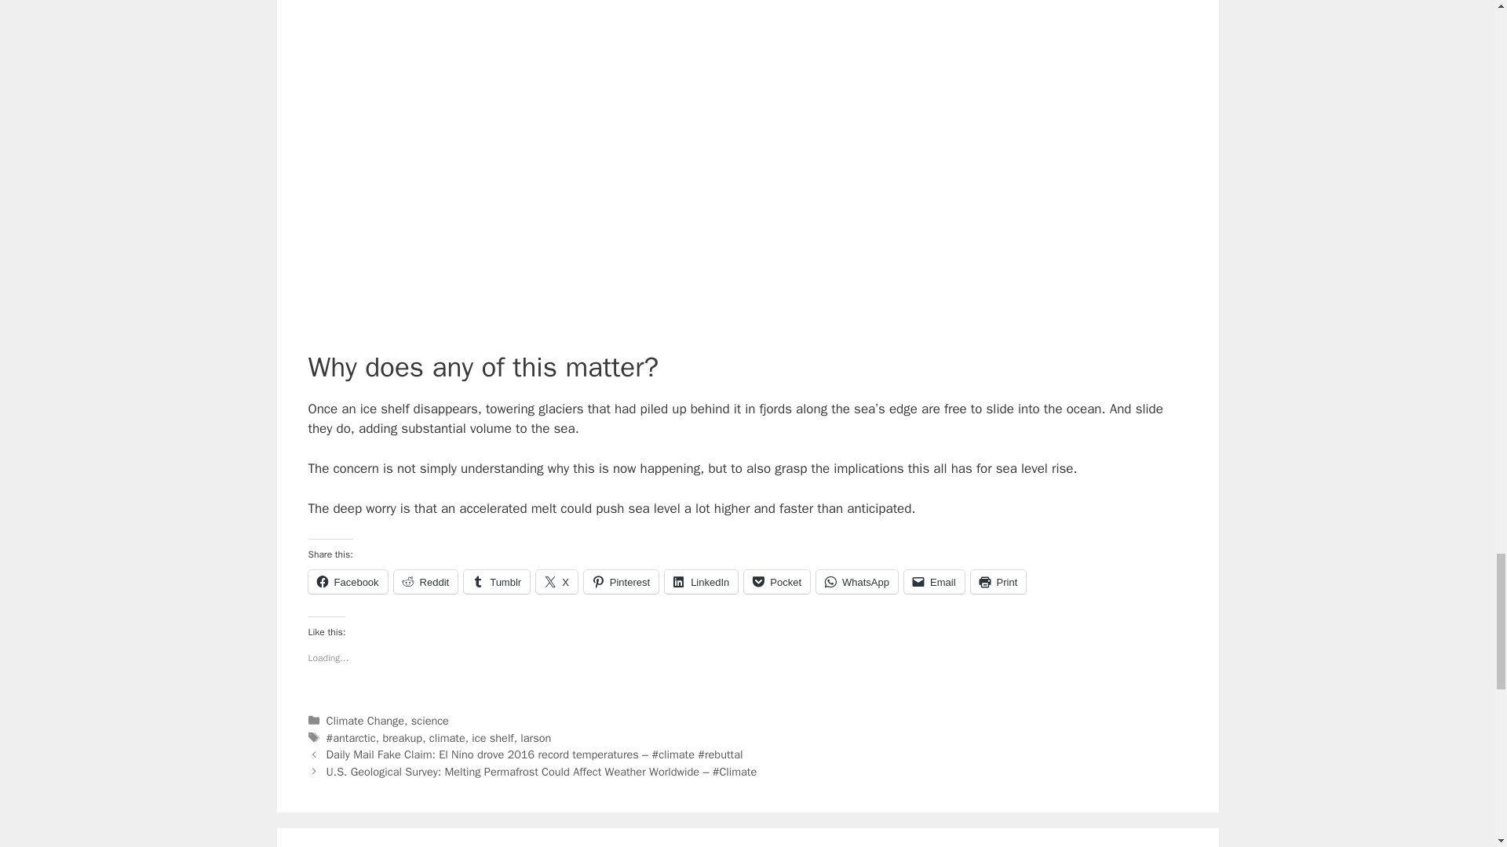 The width and height of the screenshot is (1507, 847). I want to click on Click to share on Pinterest, so click(622, 582).